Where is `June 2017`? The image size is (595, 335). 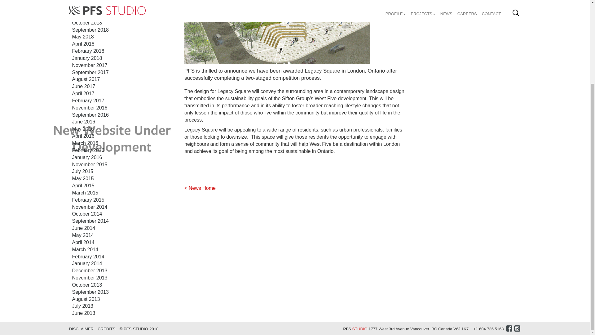
June 2017 is located at coordinates (84, 86).